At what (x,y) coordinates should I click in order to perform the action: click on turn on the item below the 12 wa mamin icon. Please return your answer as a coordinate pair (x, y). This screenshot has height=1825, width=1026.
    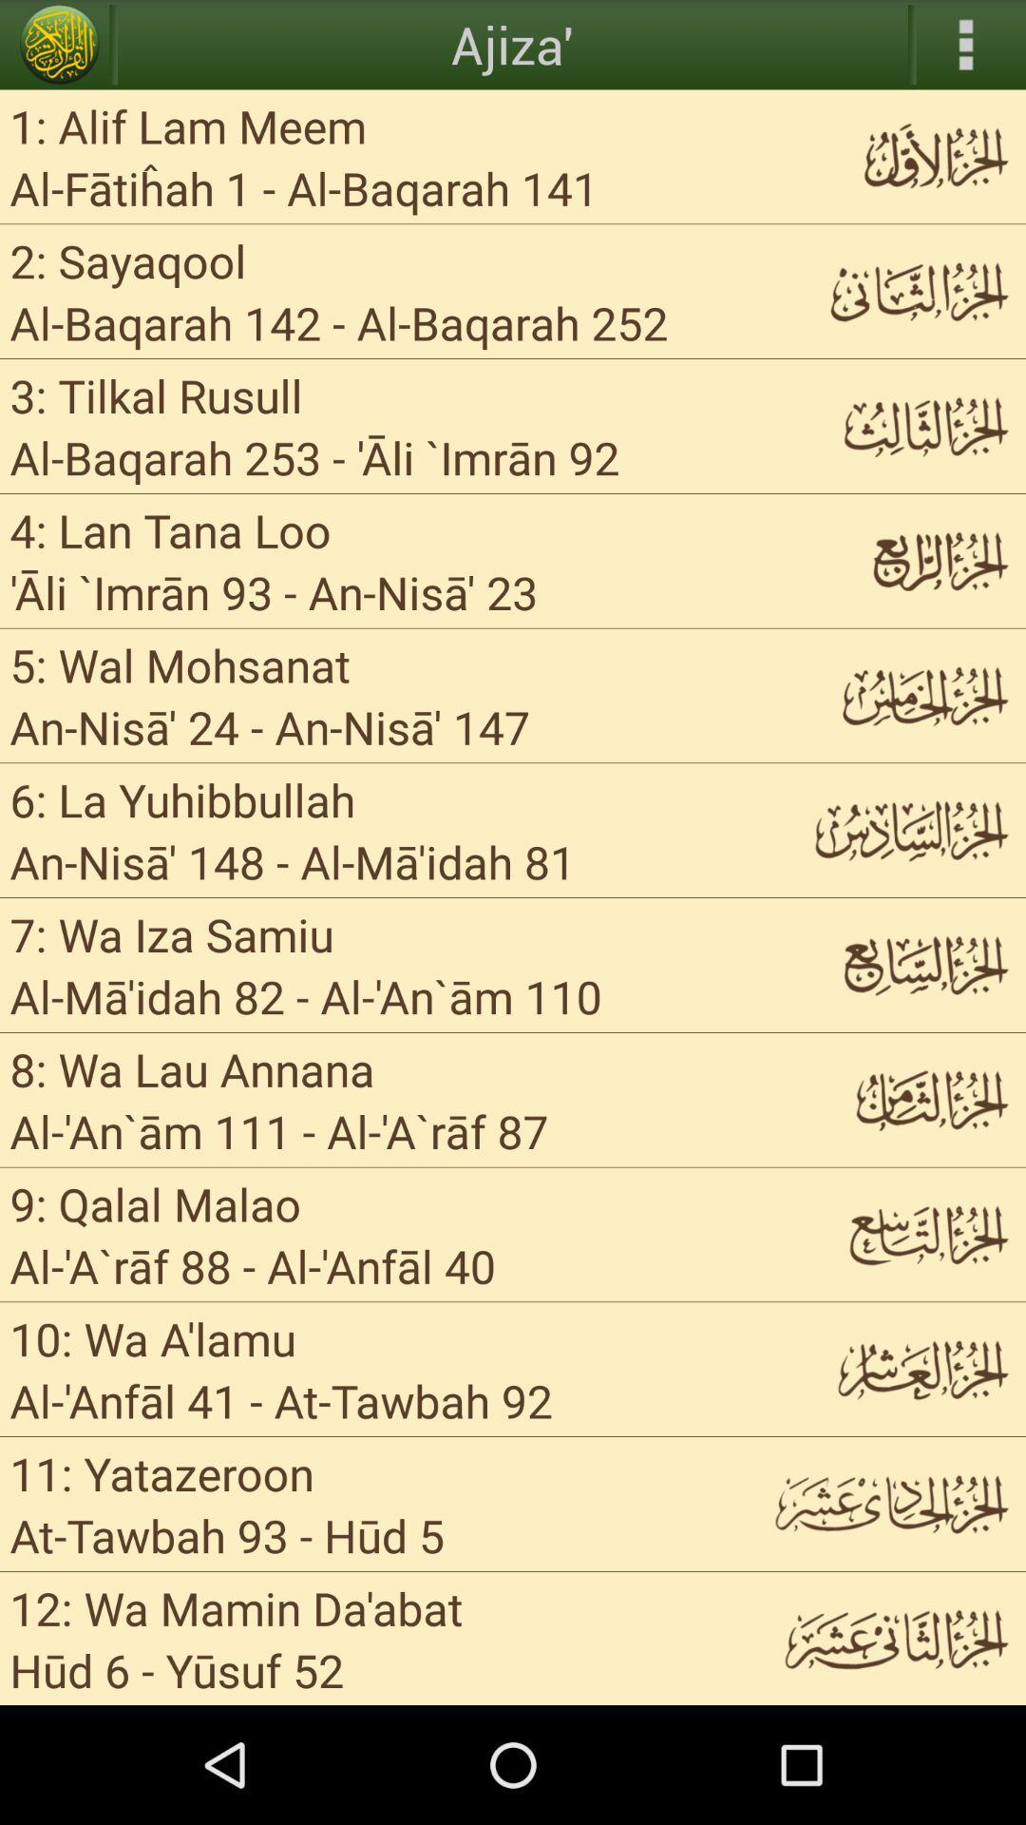
    Looking at the image, I should click on (359, 1669).